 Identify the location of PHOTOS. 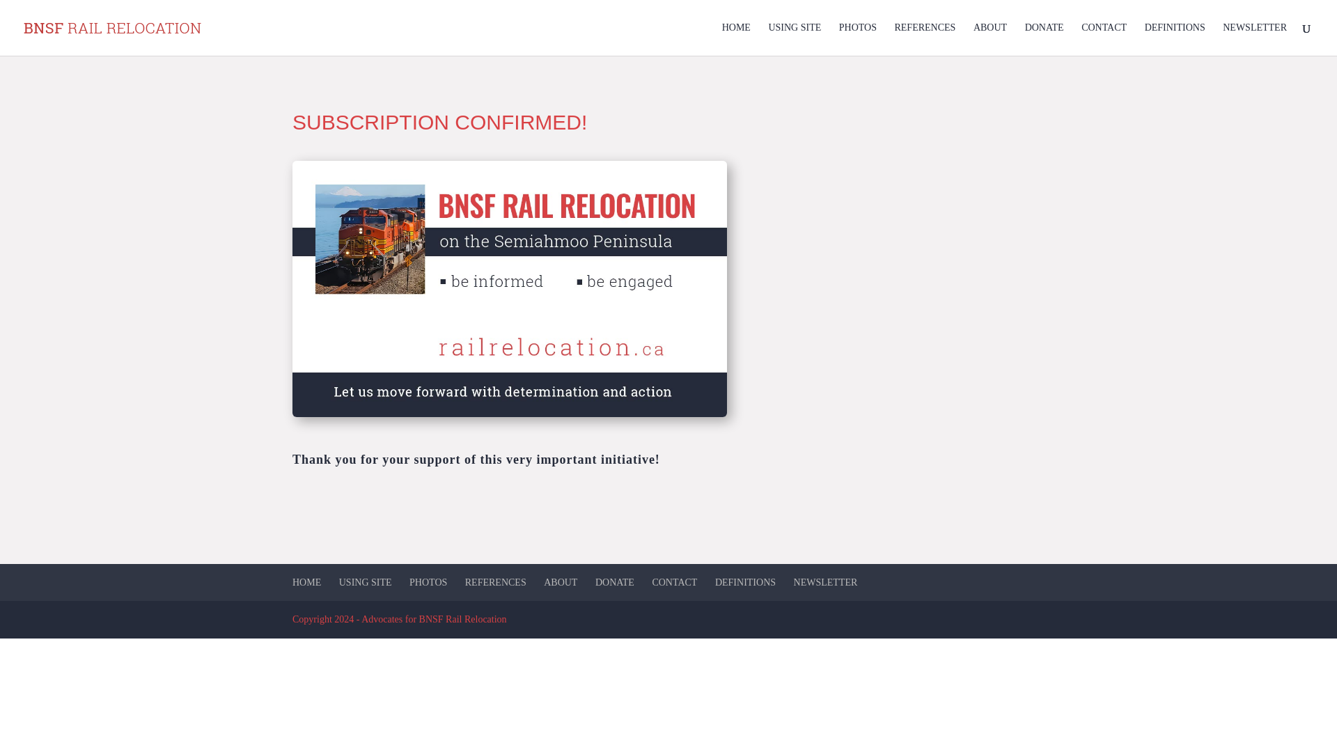
(858, 39).